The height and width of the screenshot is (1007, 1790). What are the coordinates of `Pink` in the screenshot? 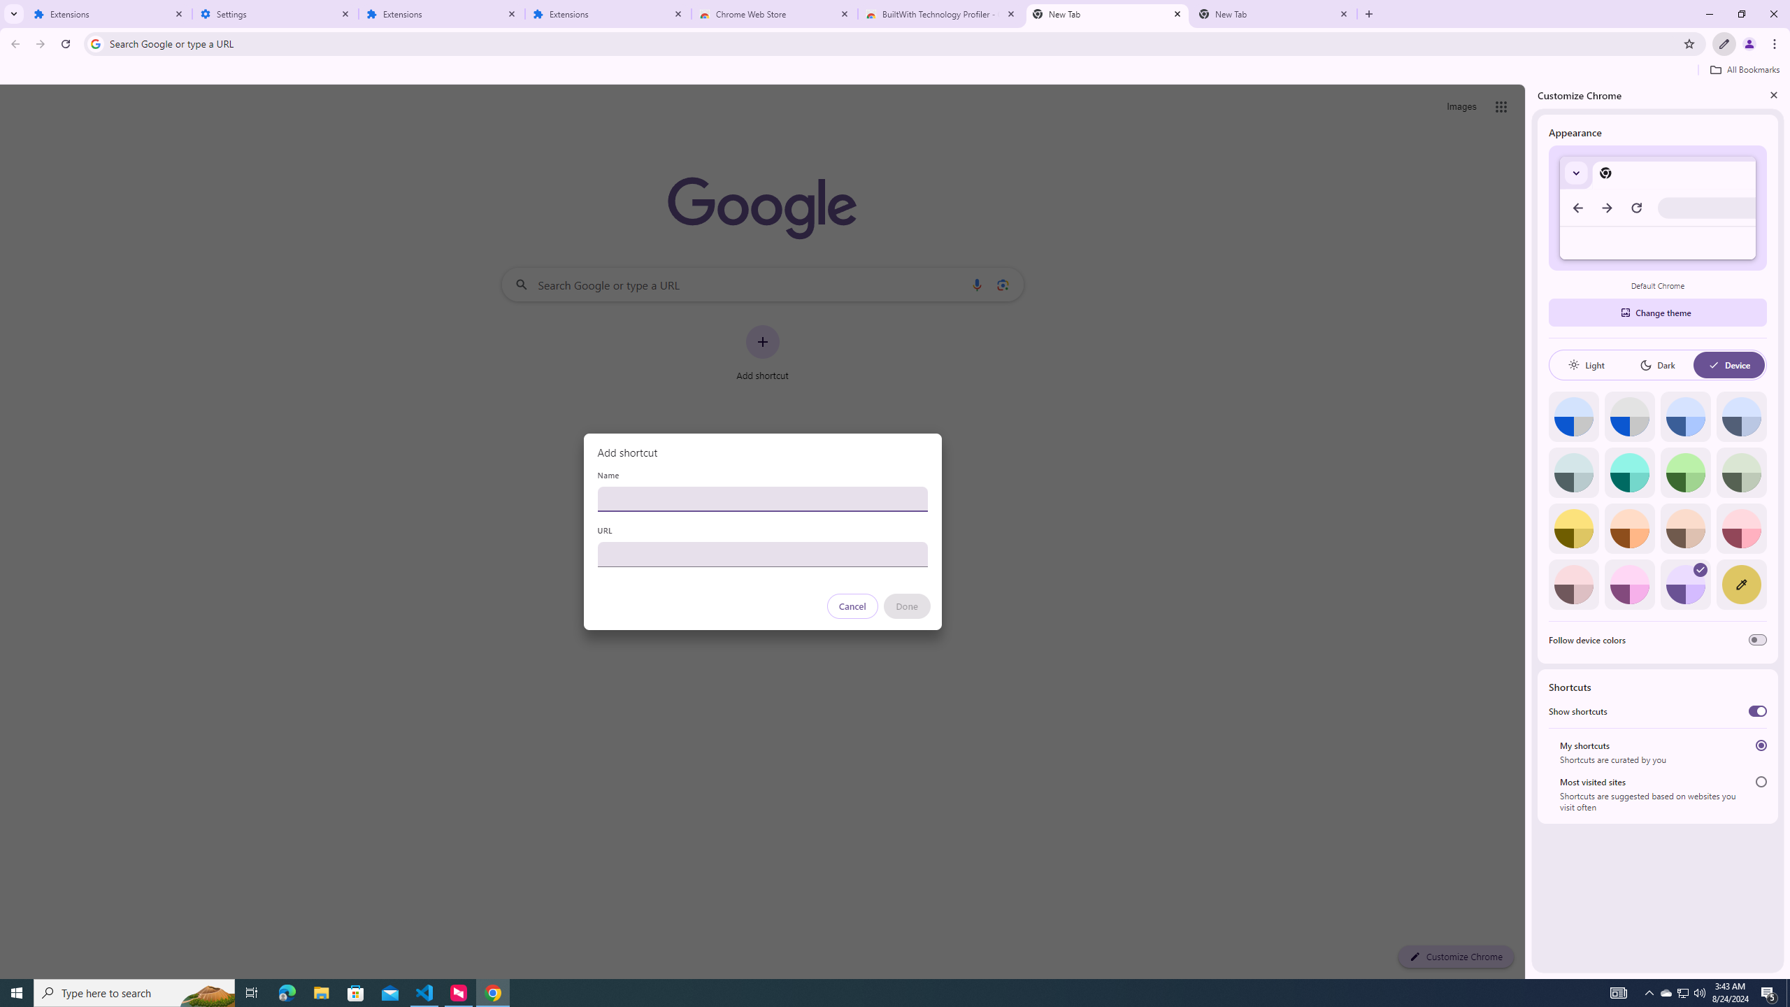 It's located at (1573, 585).